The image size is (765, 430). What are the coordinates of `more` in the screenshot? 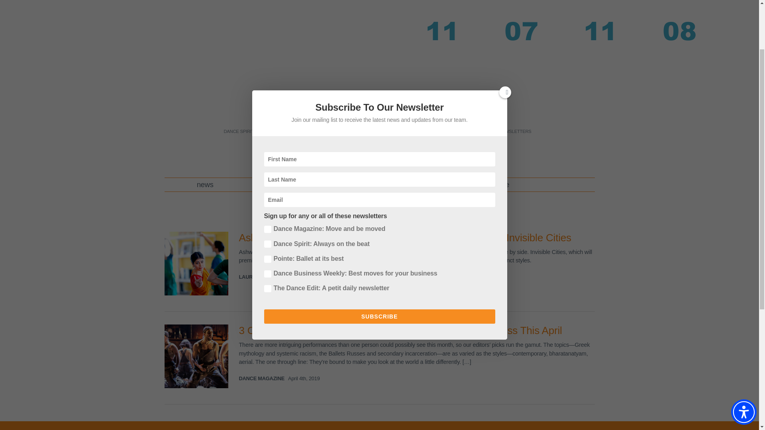 It's located at (418, 185).